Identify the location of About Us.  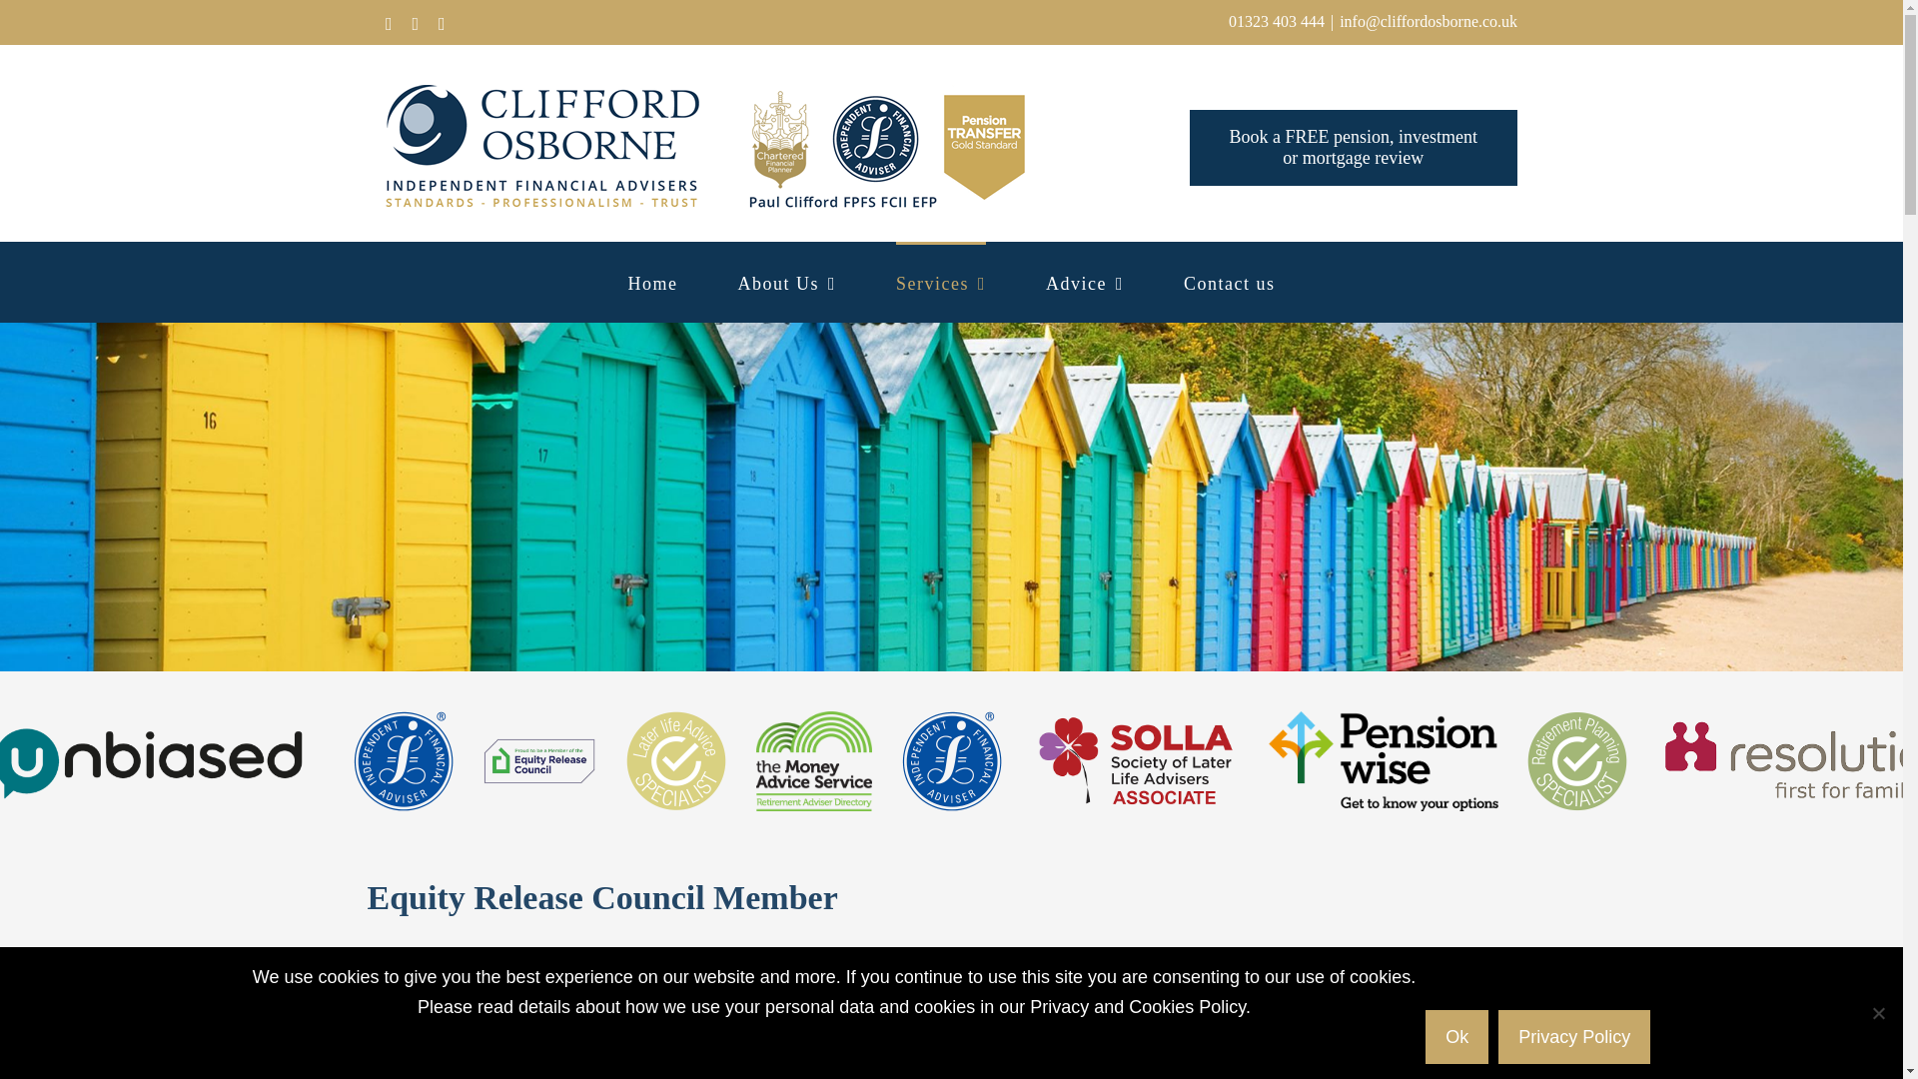
(1353, 148).